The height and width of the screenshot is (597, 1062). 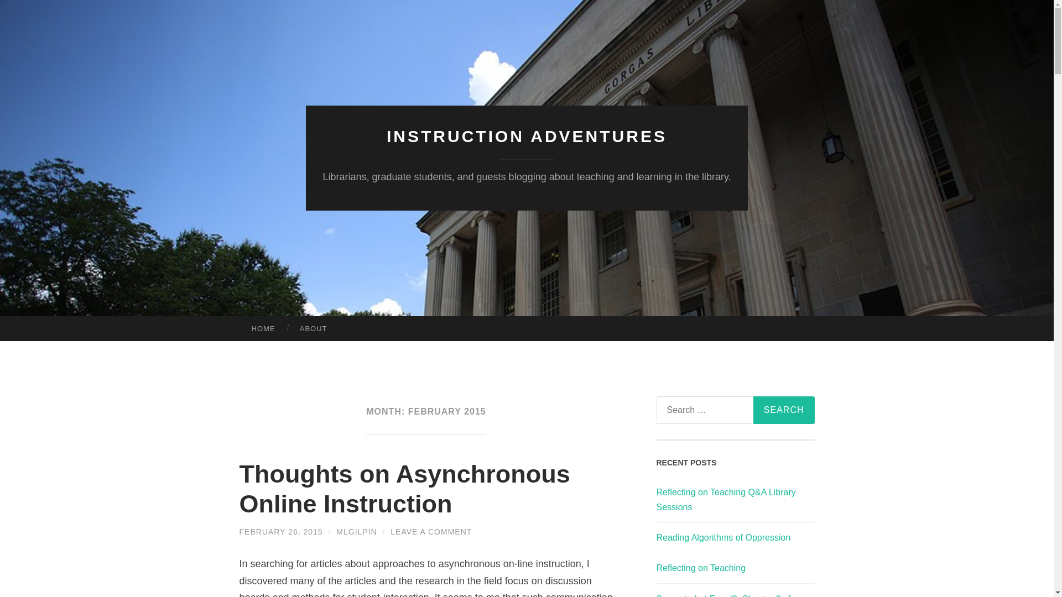 I want to click on Search, so click(x=783, y=410).